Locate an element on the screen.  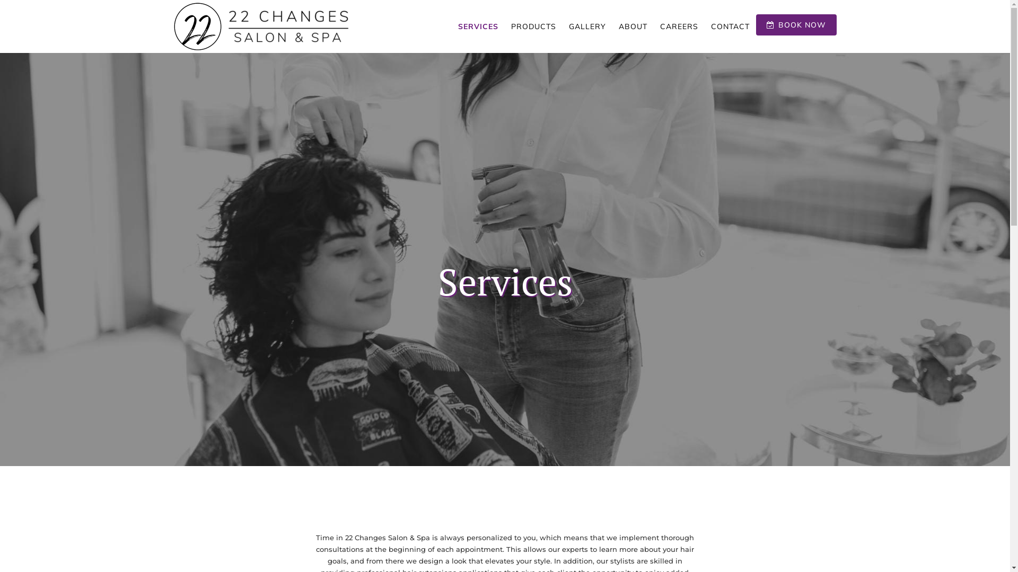
SERVICES is located at coordinates (478, 26).